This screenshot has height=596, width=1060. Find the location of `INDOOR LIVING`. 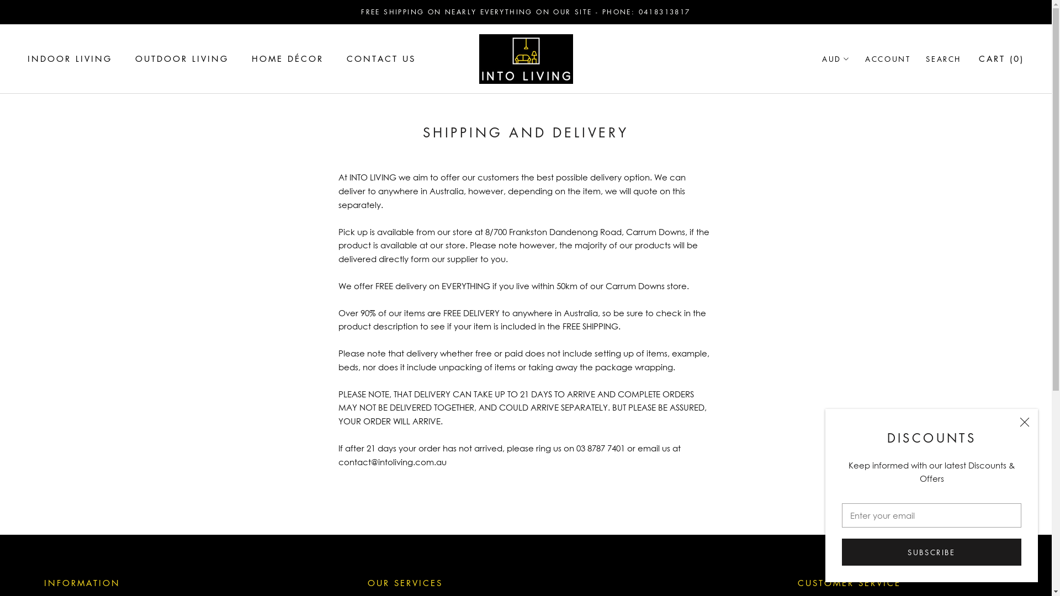

INDOOR LIVING is located at coordinates (70, 58).